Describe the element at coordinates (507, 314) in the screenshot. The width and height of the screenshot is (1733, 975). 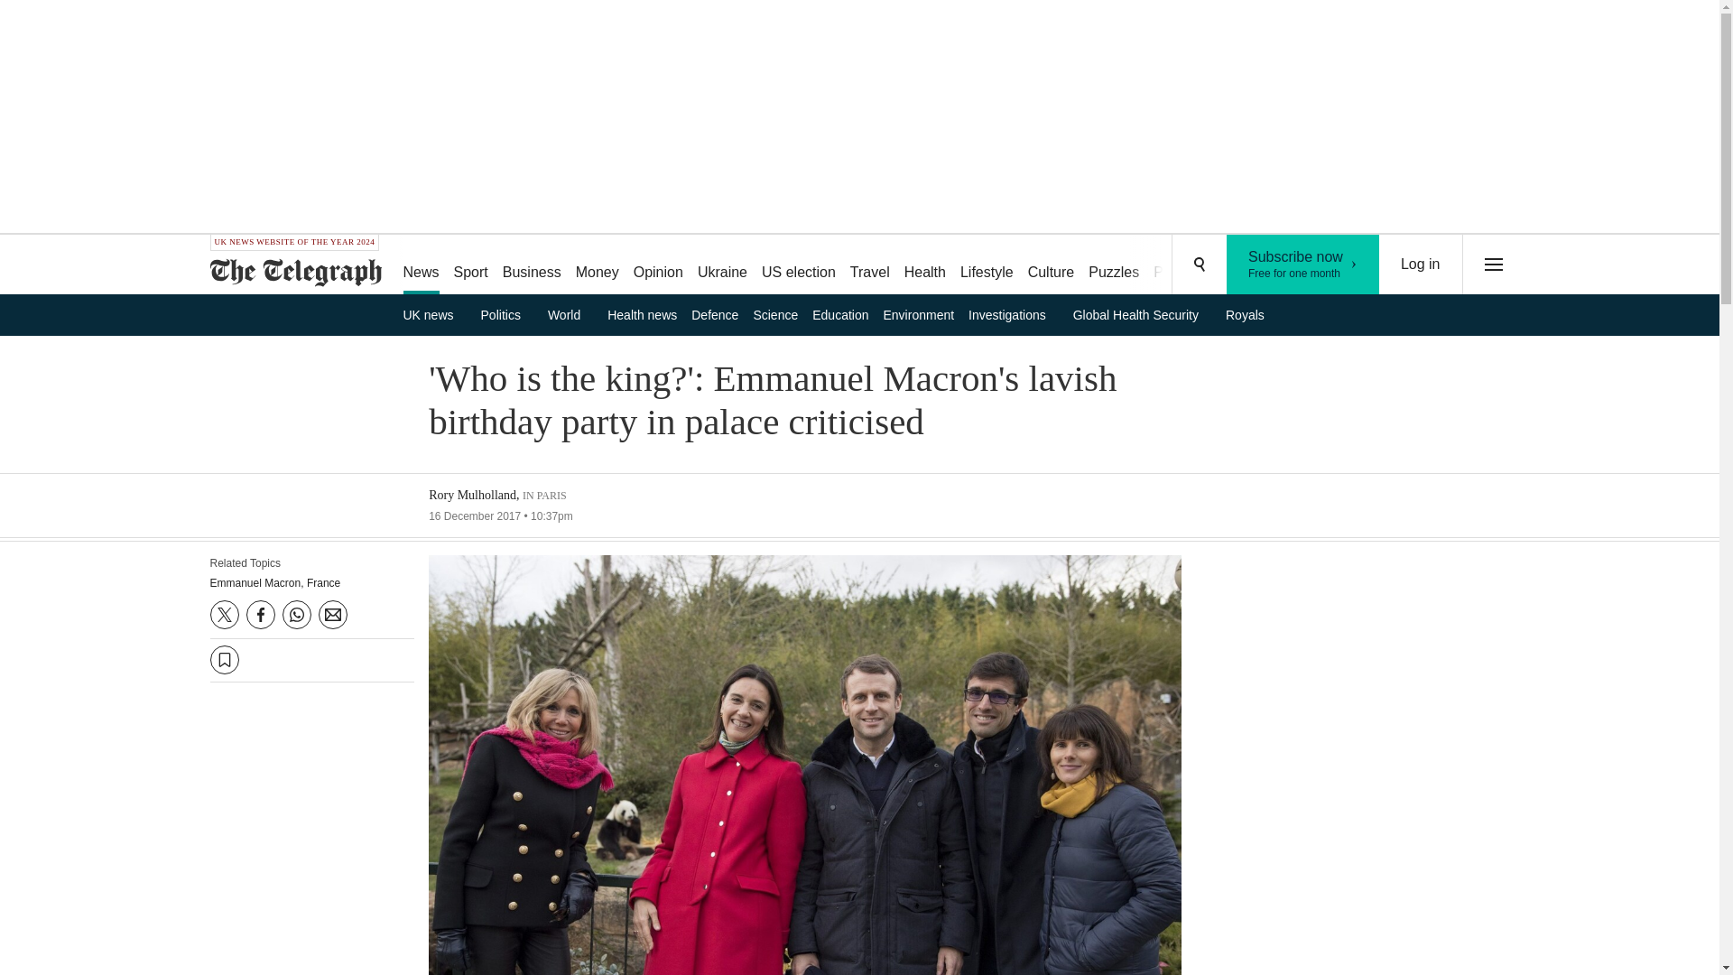
I see `Politics` at that location.